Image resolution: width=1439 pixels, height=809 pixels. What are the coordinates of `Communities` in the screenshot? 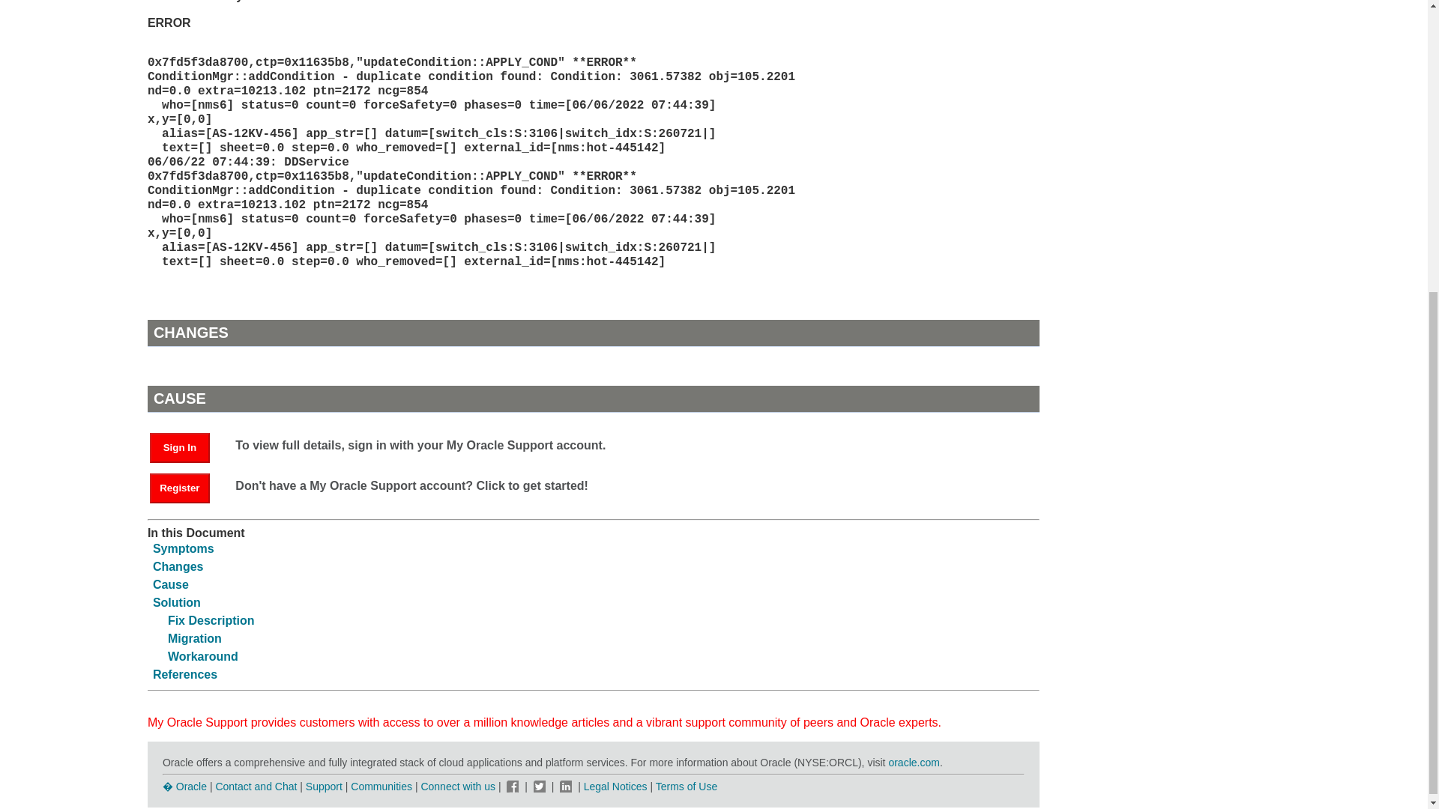 It's located at (381, 787).